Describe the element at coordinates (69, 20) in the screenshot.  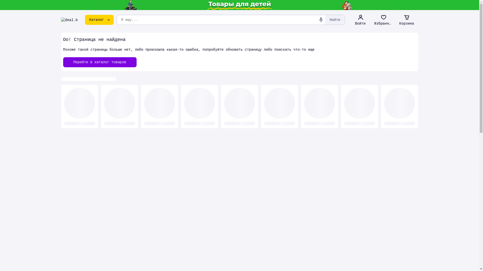
I see `deal.by` at that location.